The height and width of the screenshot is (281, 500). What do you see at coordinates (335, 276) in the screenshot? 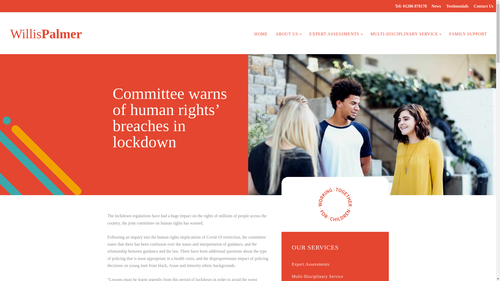
I see `Multi-Disciplinary Service` at bounding box center [335, 276].